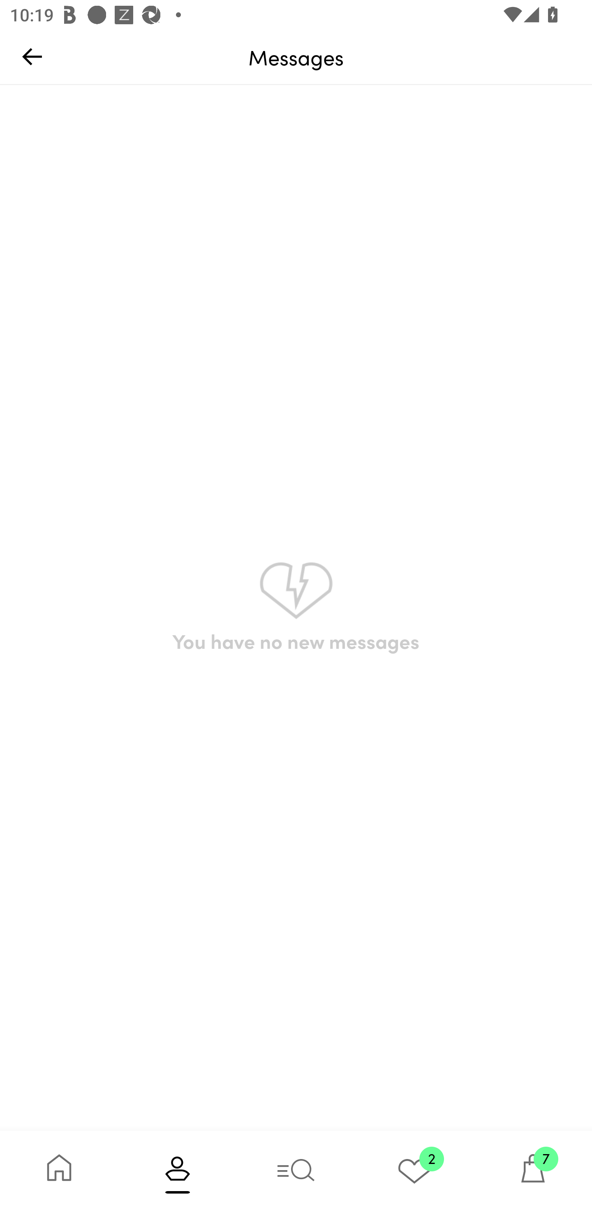  I want to click on 2, so click(414, 1173).